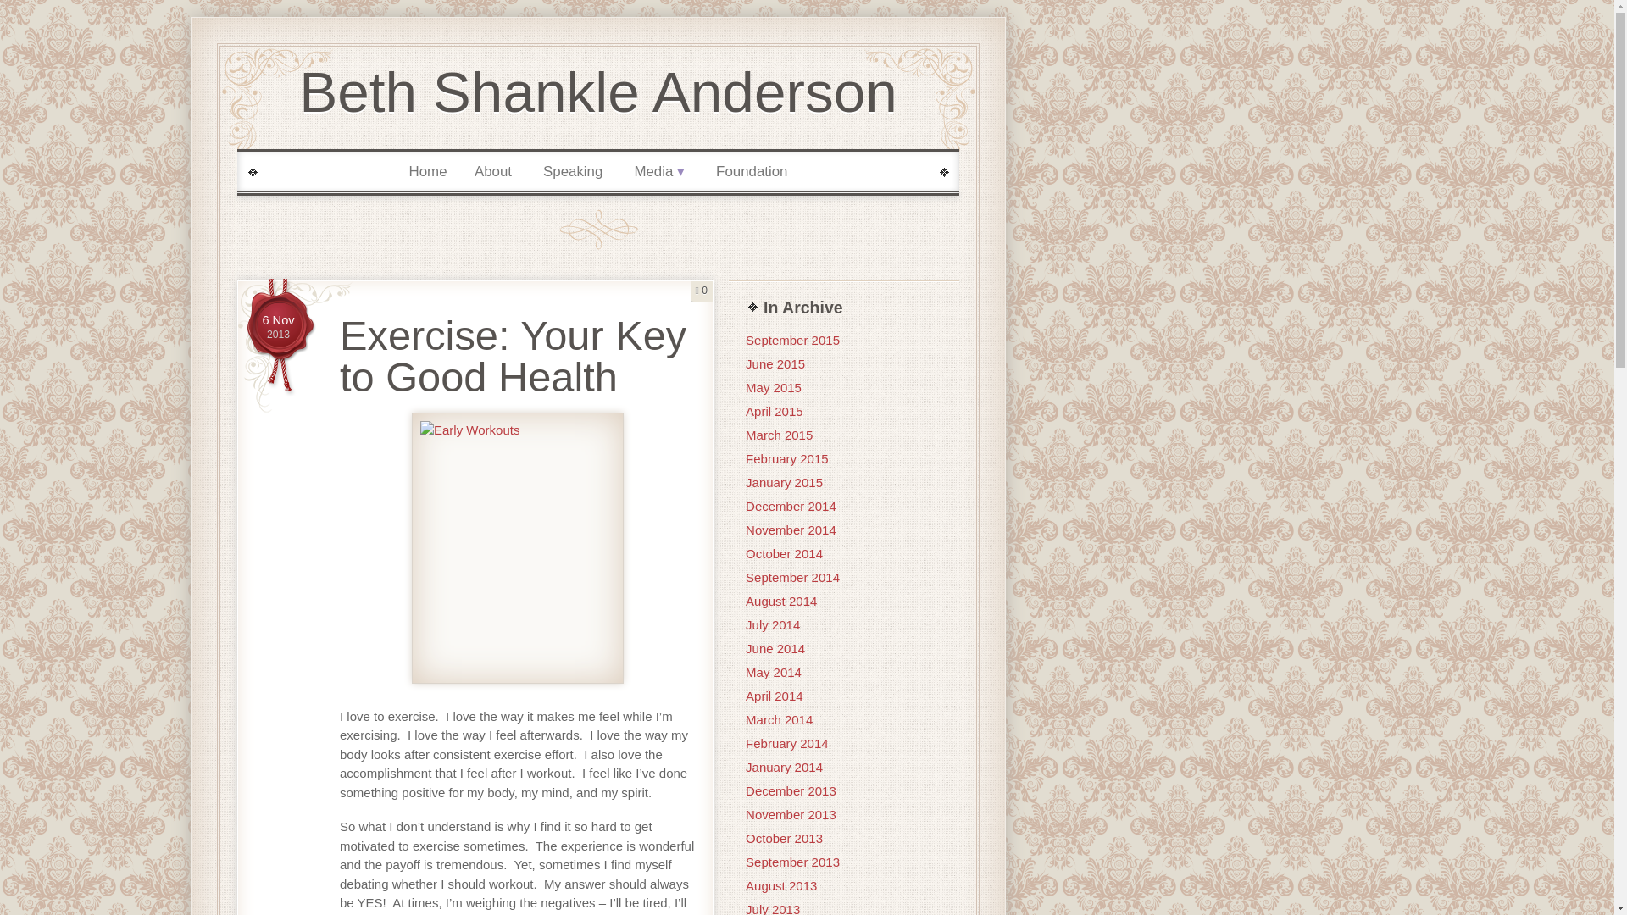 The height and width of the screenshot is (915, 1627). What do you see at coordinates (780, 601) in the screenshot?
I see `August 2014` at bounding box center [780, 601].